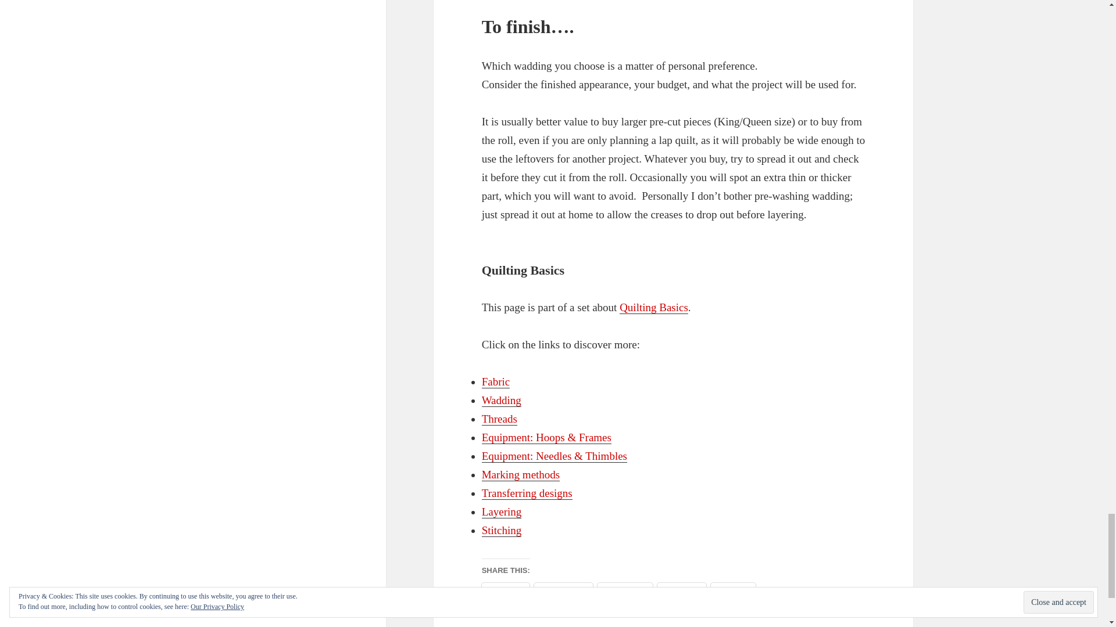 The image size is (1116, 627). What do you see at coordinates (625, 592) in the screenshot?
I see `Click to share on Pinterest` at bounding box center [625, 592].